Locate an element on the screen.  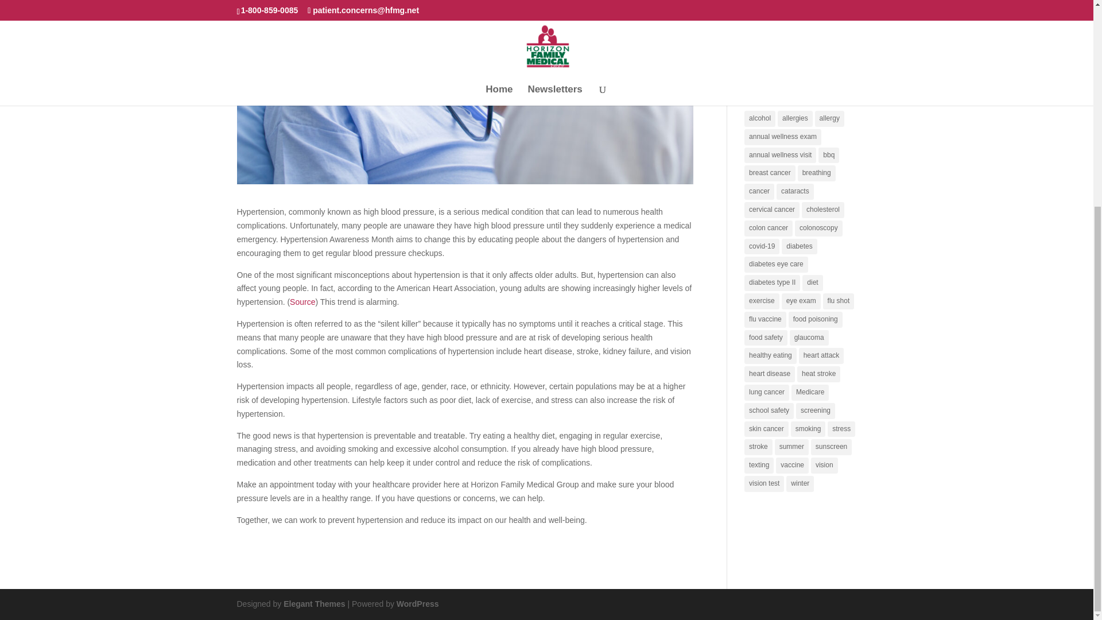
breathing is located at coordinates (816, 173).